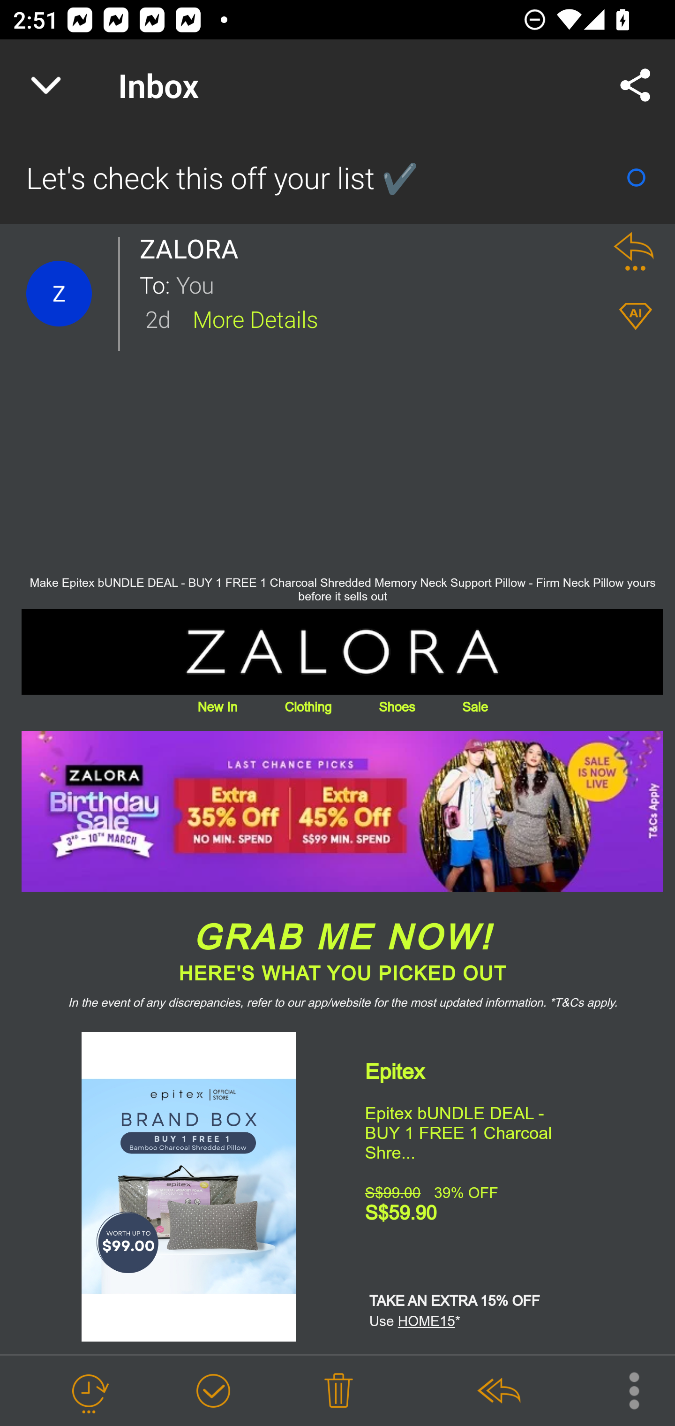  What do you see at coordinates (307, 707) in the screenshot?
I see `Clothing` at bounding box center [307, 707].